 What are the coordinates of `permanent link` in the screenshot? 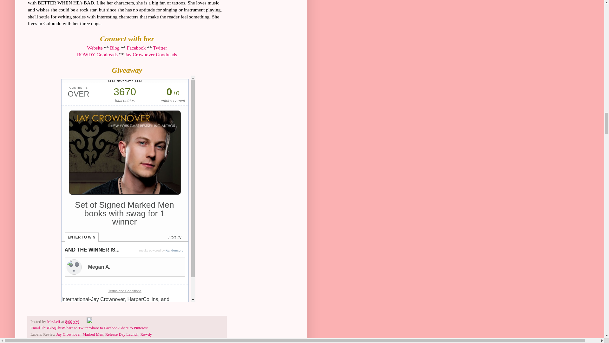 It's located at (72, 321).